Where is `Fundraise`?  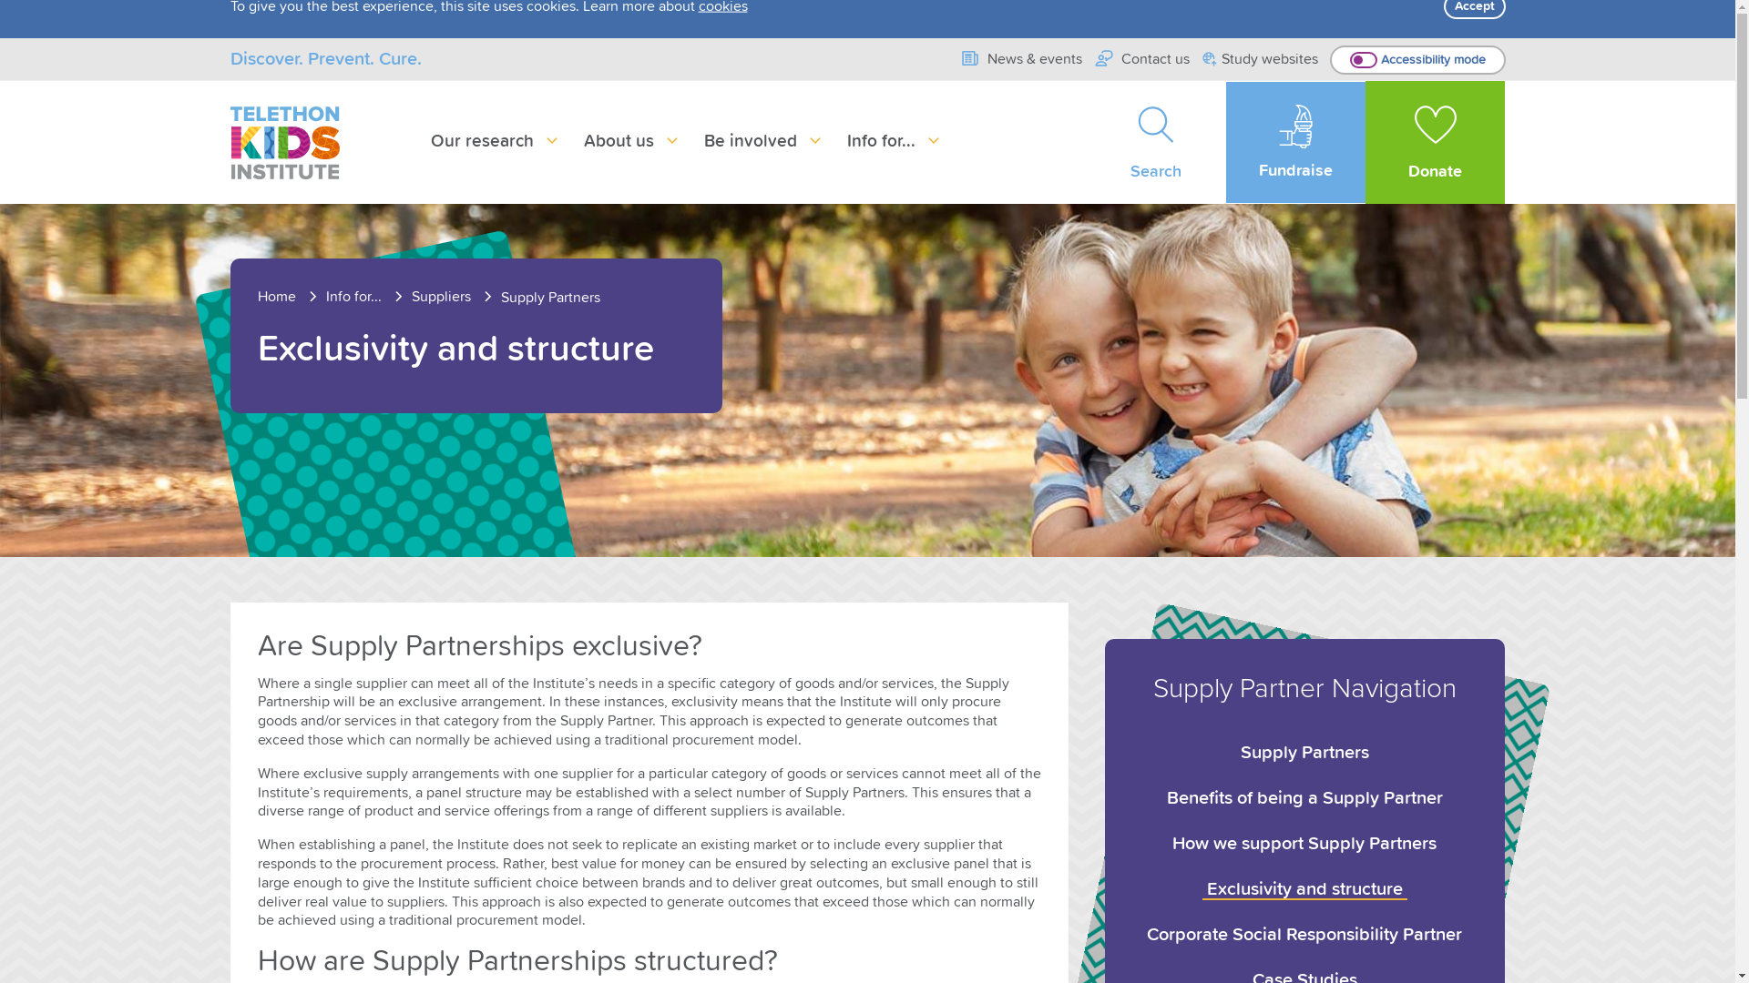 Fundraise is located at coordinates (1295, 142).